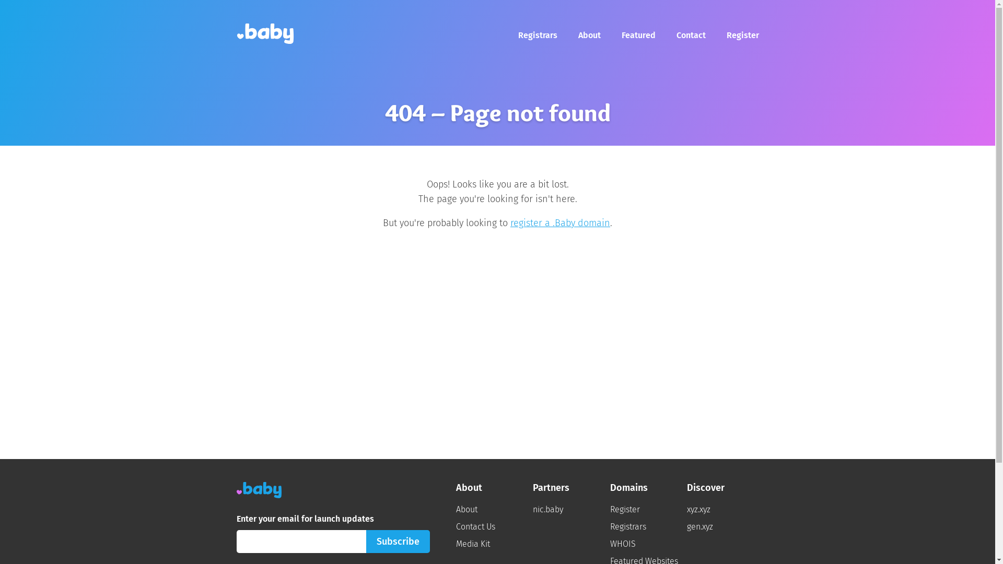 The width and height of the screenshot is (1003, 564). I want to click on nic.baby, so click(553, 510).